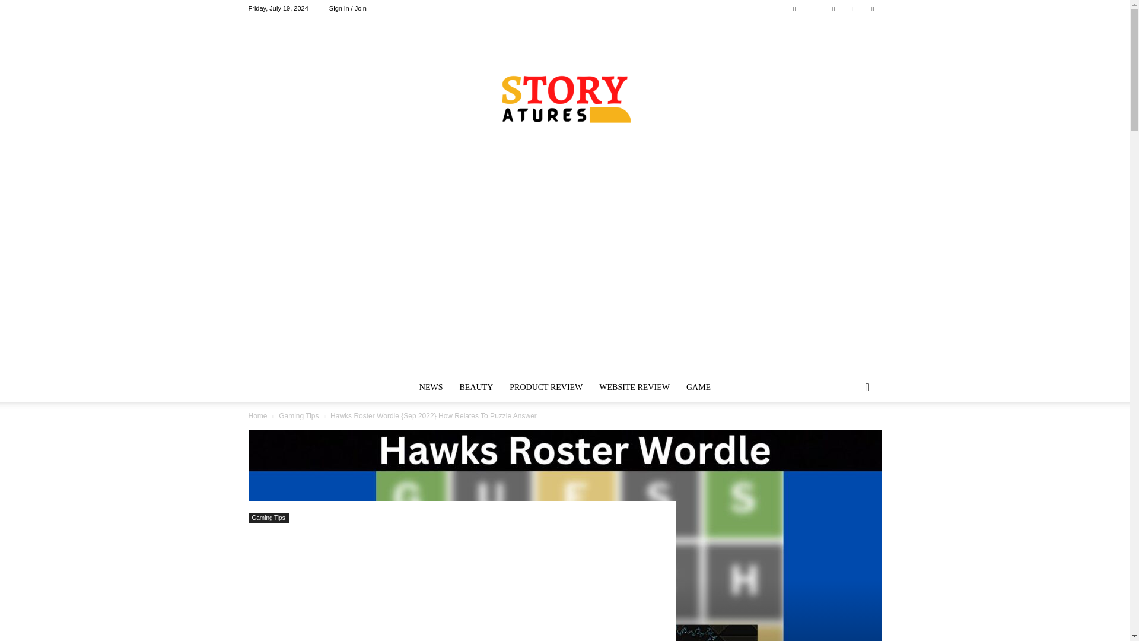  I want to click on Search, so click(848, 435).